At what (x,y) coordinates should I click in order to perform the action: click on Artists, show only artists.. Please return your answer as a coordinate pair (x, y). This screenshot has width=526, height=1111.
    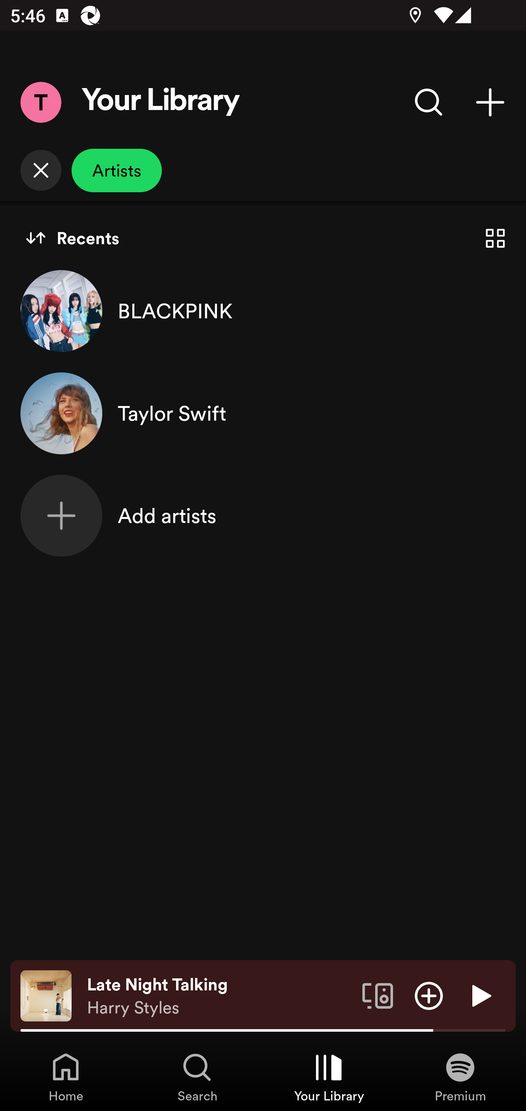
    Looking at the image, I should click on (117, 170).